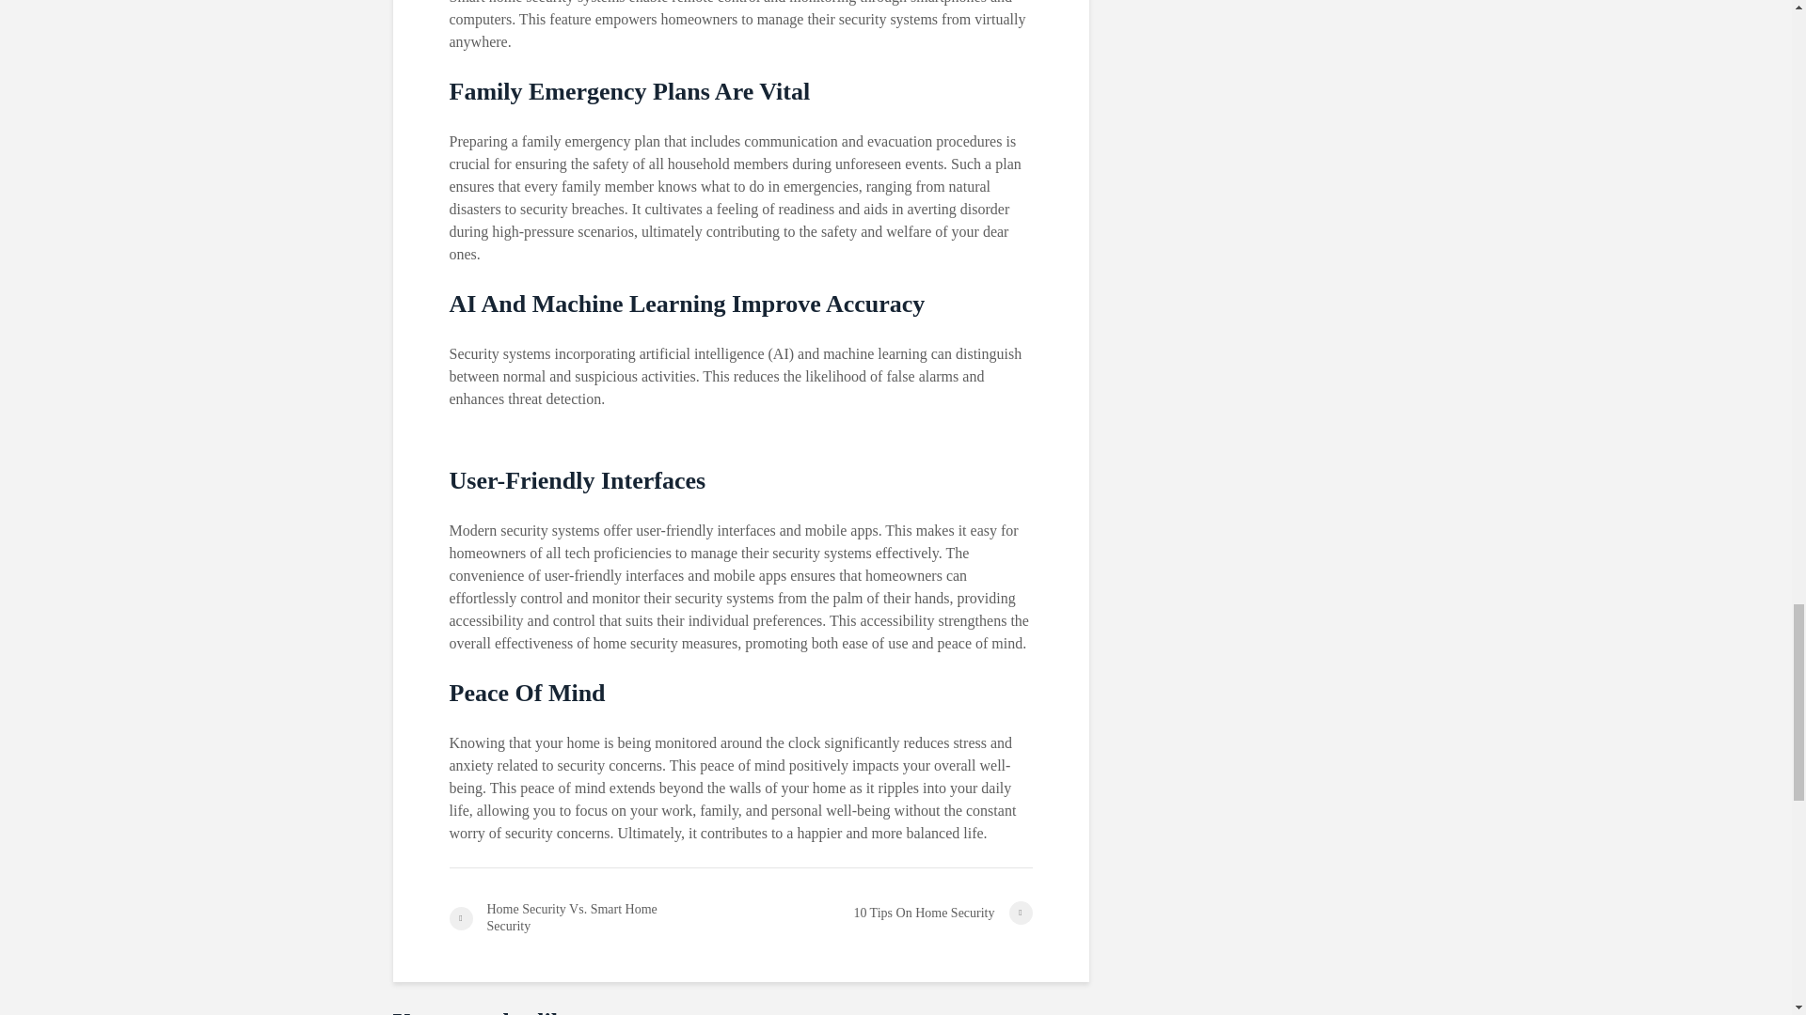 The width and height of the screenshot is (1806, 1015). What do you see at coordinates (594, 917) in the screenshot?
I see `Home Security Vs. Smart Home Security` at bounding box center [594, 917].